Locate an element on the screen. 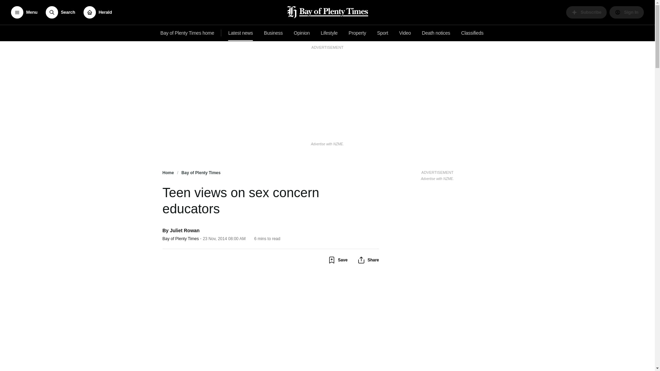 Image resolution: width=660 pixels, height=371 pixels. Latest news is located at coordinates (24, 12).